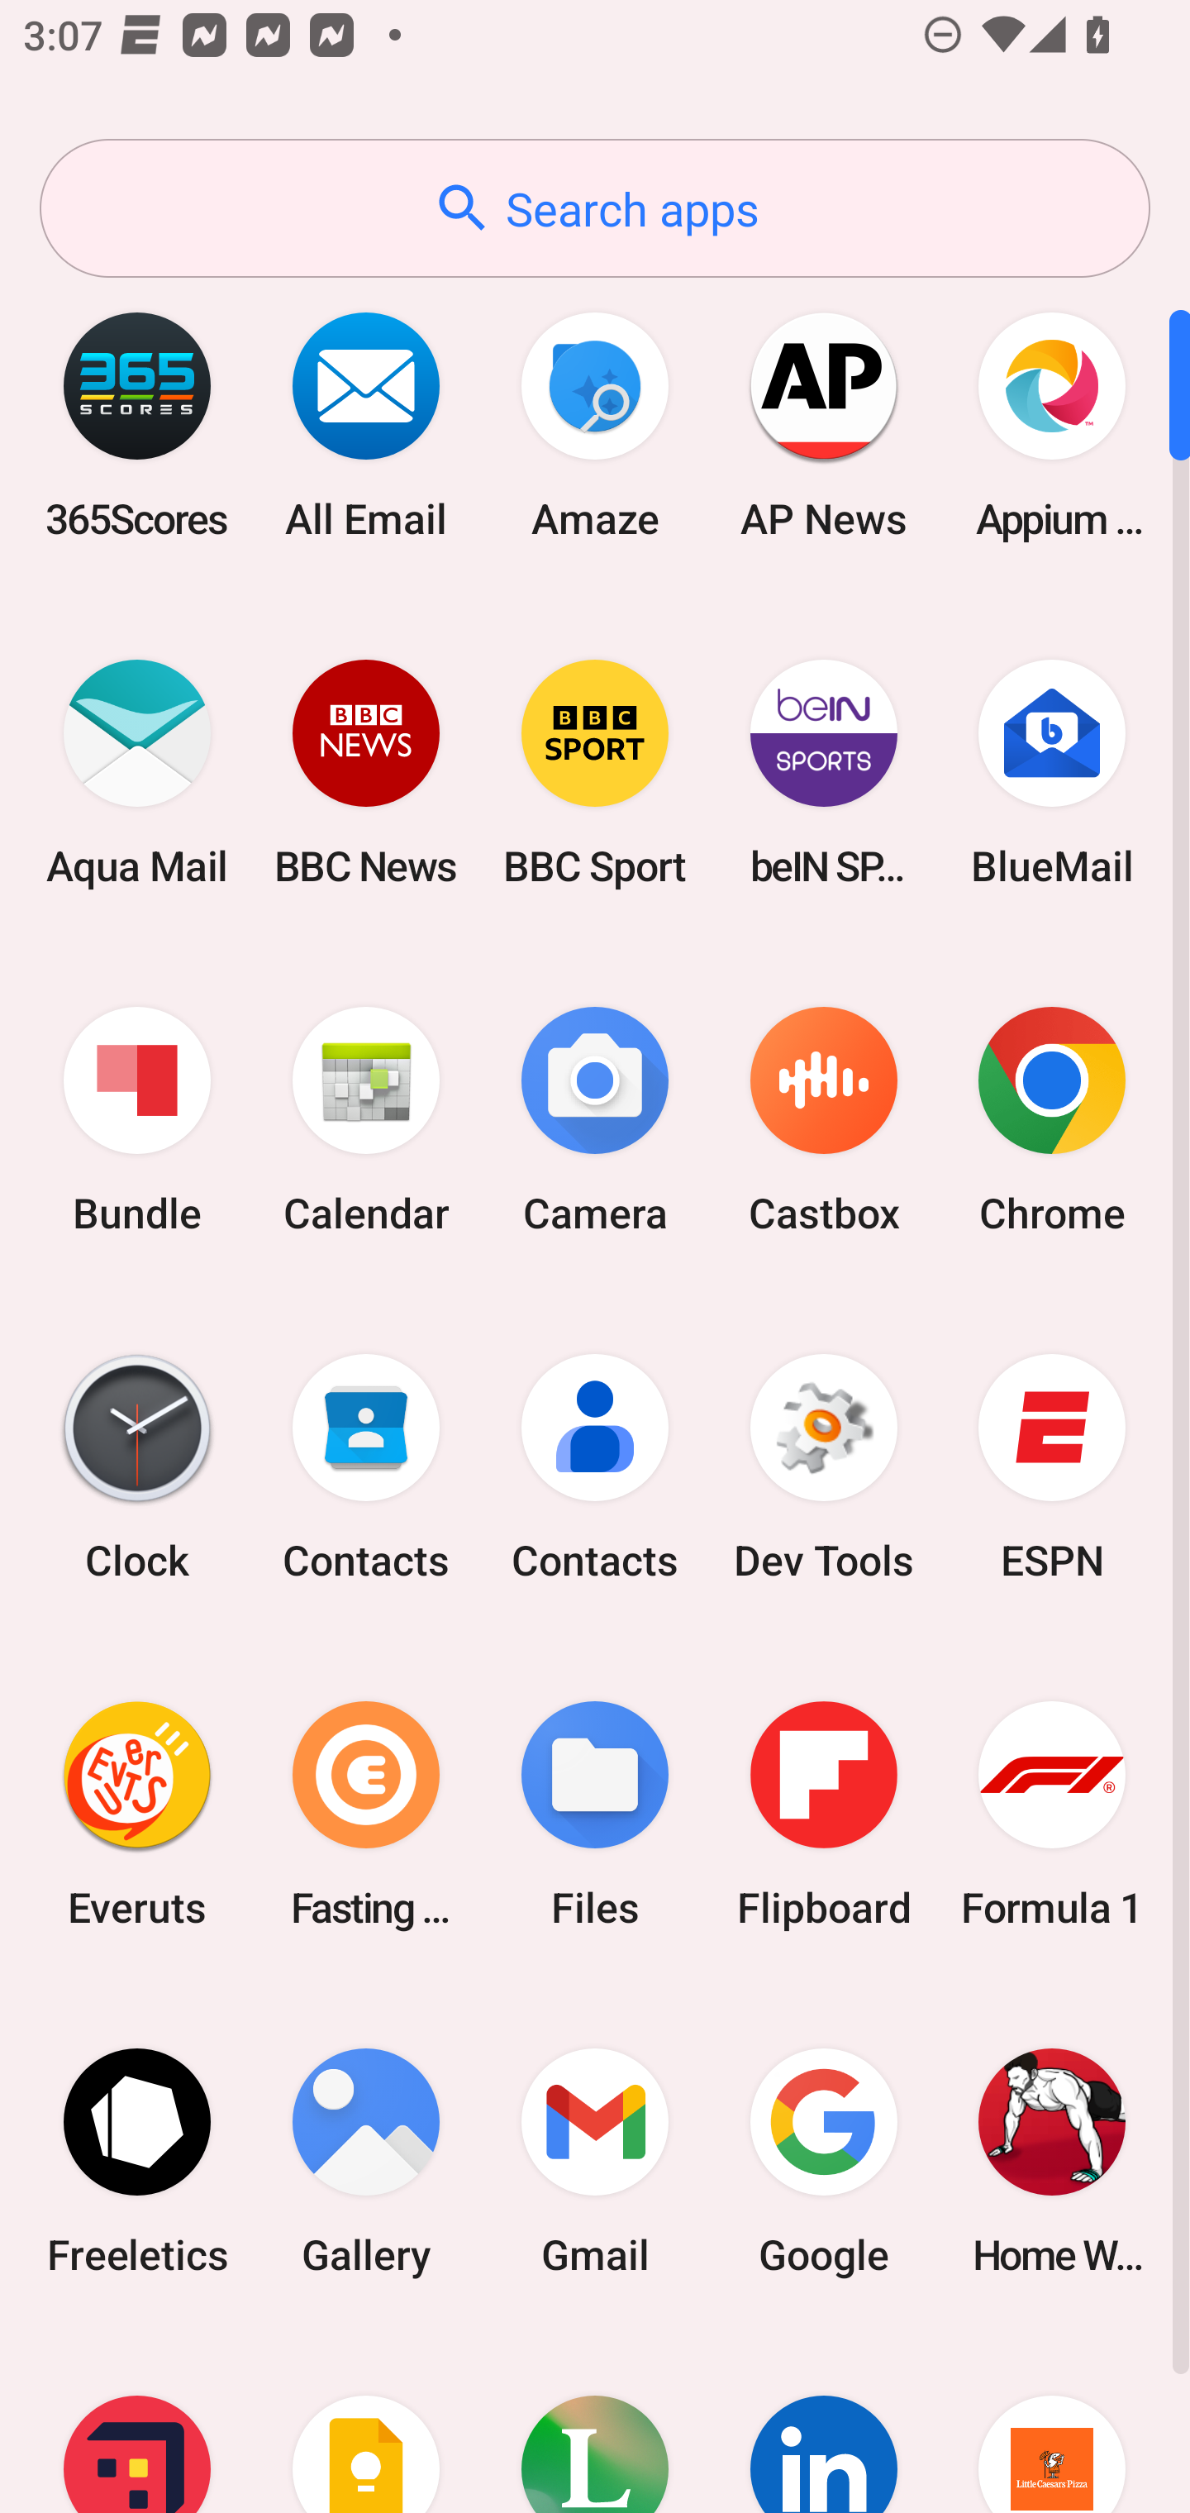  I want to click on Everuts, so click(137, 1814).